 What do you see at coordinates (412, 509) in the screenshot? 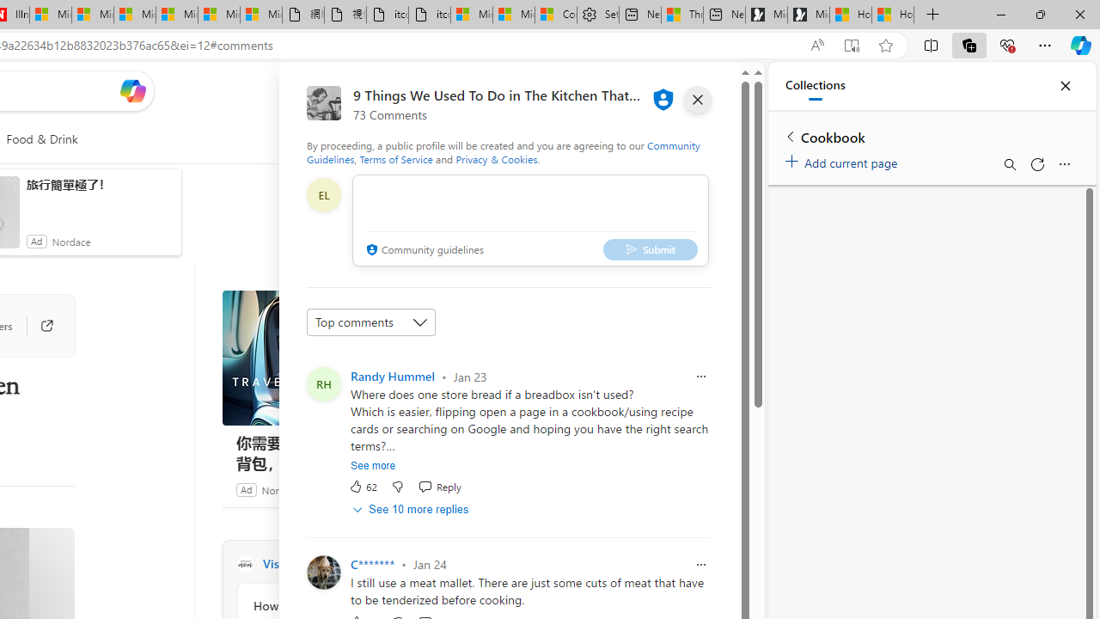
I see `See 10 more replies` at bounding box center [412, 509].